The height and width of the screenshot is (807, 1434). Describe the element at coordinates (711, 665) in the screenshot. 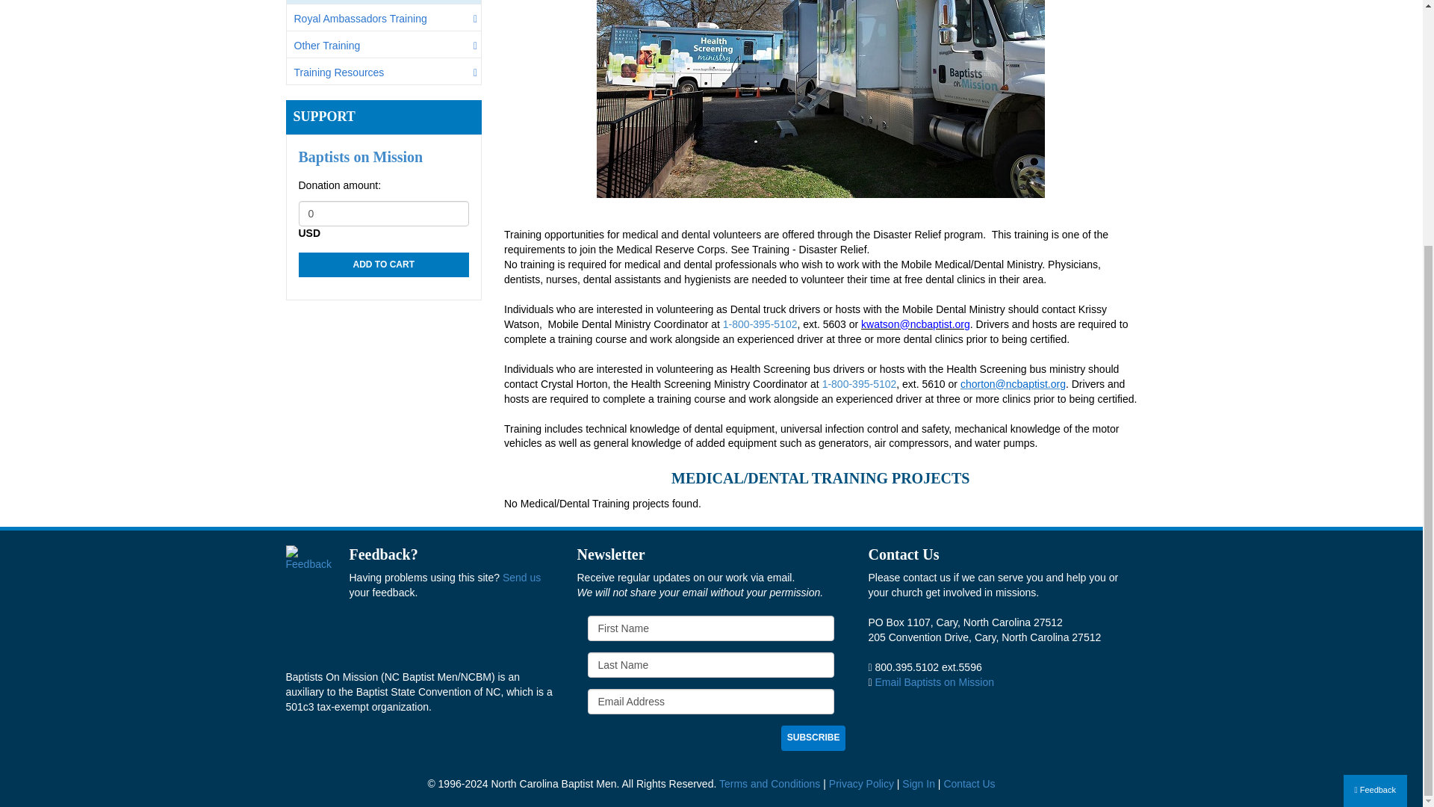

I see `Last Name` at that location.